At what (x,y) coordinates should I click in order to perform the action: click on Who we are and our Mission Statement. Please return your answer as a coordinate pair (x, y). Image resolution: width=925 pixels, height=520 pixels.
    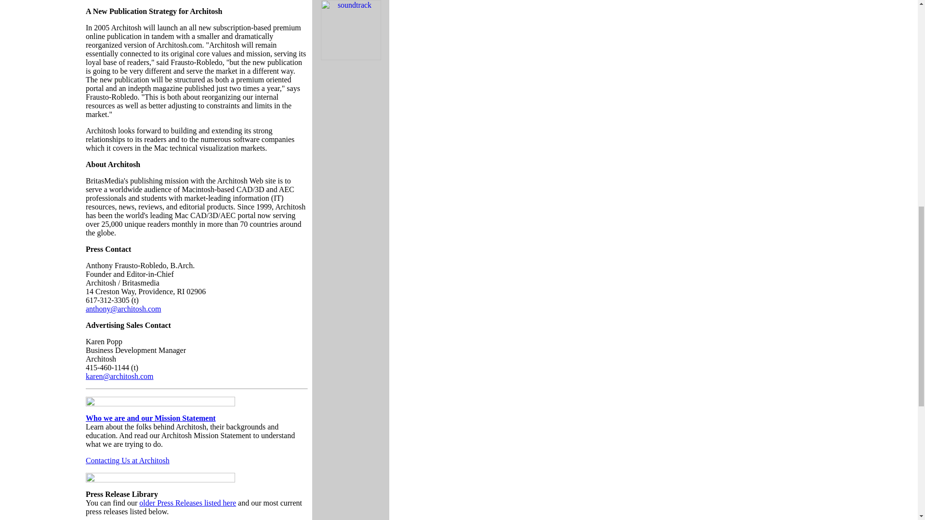
    Looking at the image, I should click on (150, 418).